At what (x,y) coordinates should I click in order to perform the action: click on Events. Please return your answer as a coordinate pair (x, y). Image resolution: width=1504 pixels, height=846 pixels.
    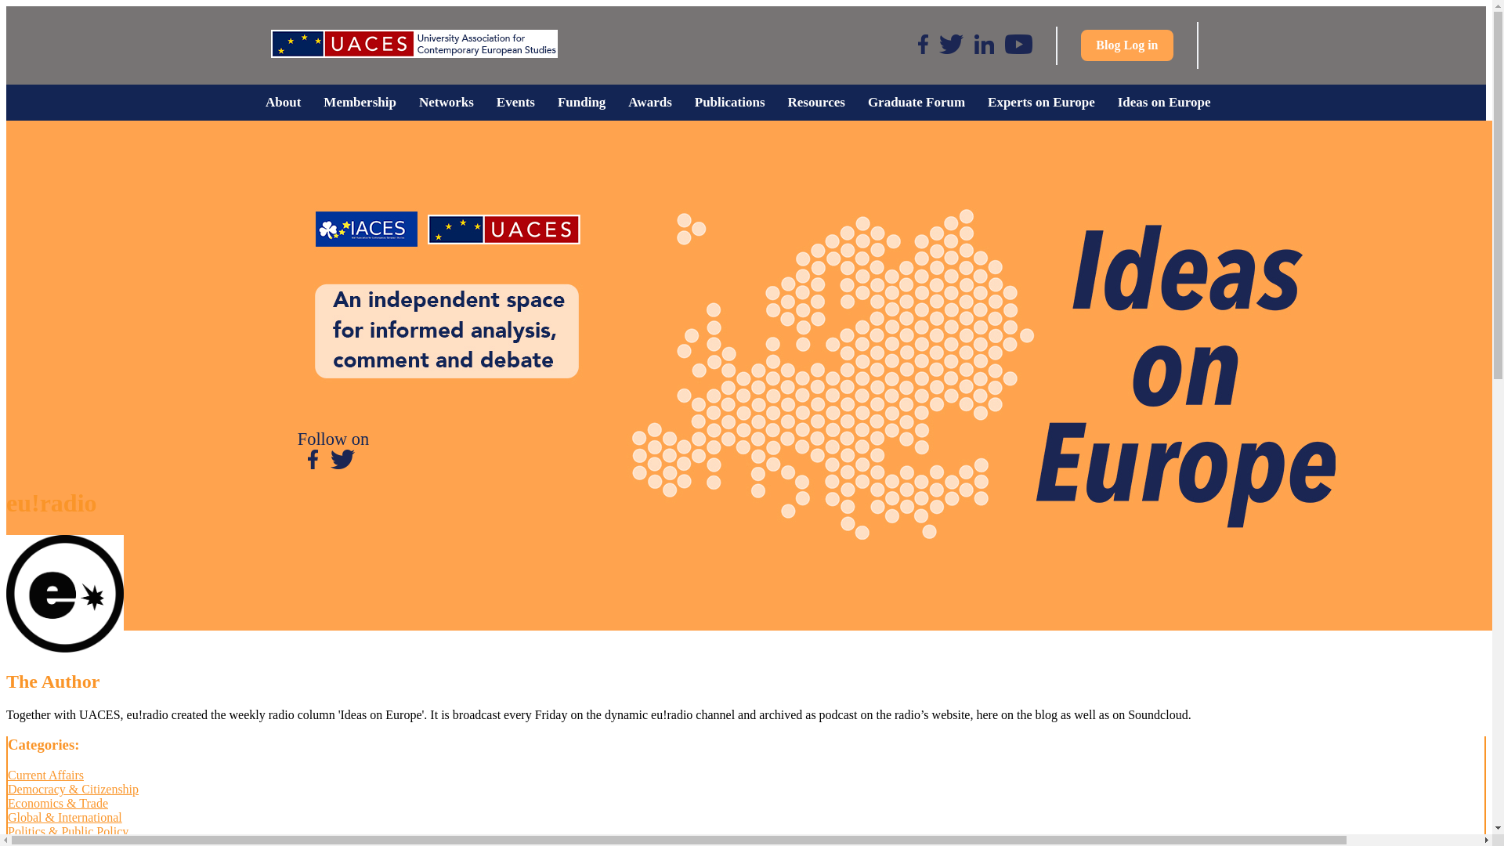
    Looking at the image, I should click on (515, 103).